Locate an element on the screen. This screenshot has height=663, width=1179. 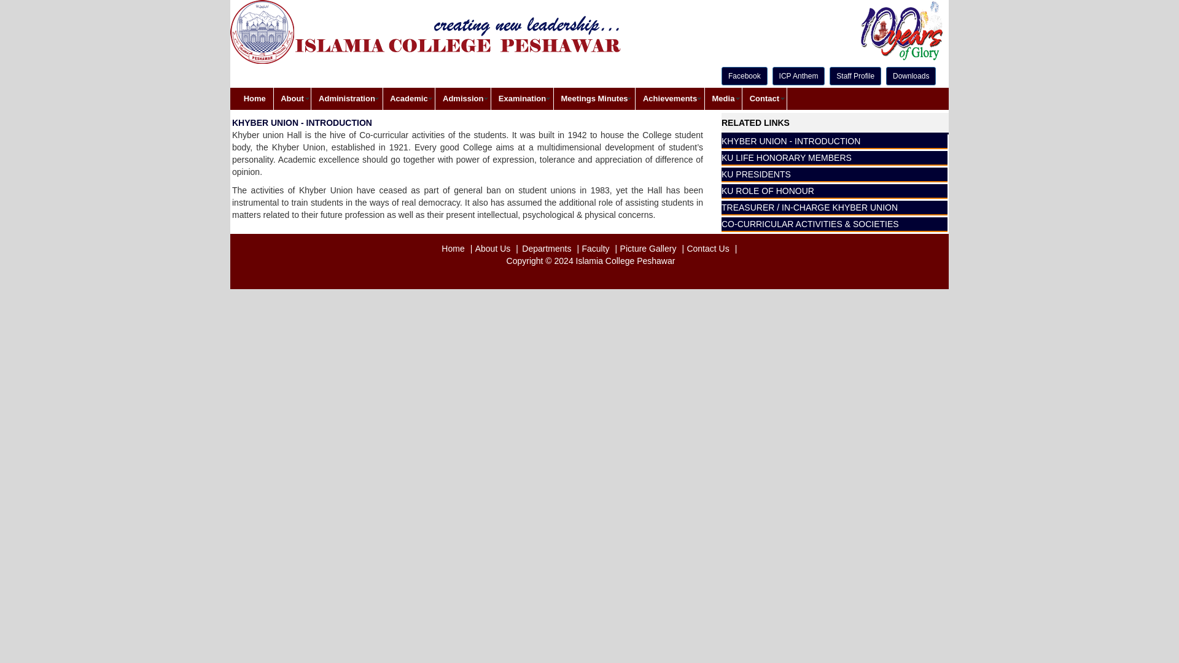
Downloads is located at coordinates (911, 76).